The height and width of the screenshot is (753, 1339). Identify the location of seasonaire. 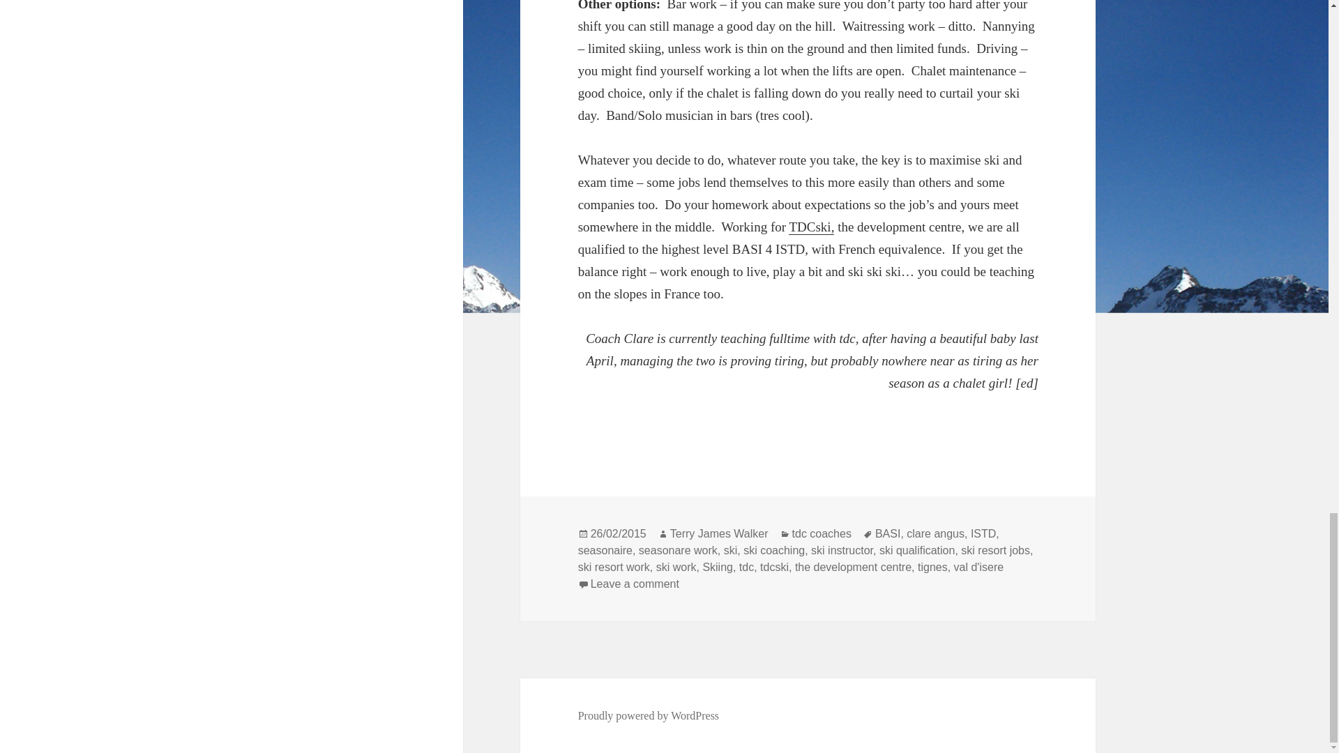
(605, 551).